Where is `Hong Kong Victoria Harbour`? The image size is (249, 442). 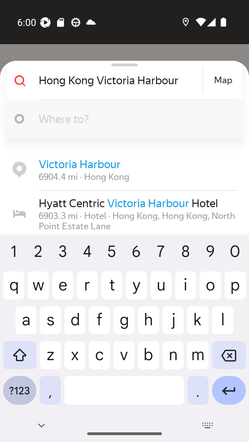 Hong Kong Victoria Harbour is located at coordinates (120, 80).